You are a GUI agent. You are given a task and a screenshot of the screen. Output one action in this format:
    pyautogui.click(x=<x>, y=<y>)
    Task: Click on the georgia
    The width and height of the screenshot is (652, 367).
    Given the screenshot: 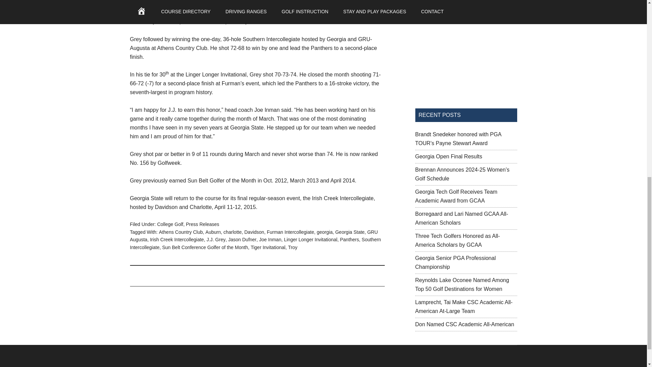 What is the action you would take?
    pyautogui.click(x=325, y=232)
    